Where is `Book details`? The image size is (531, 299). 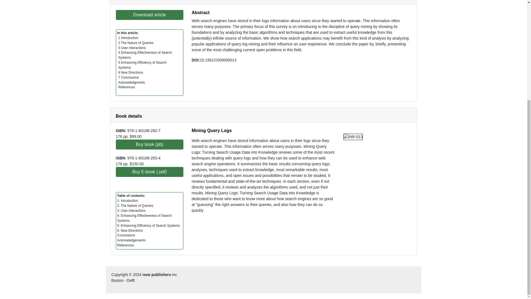 Book details is located at coordinates (129, 116).